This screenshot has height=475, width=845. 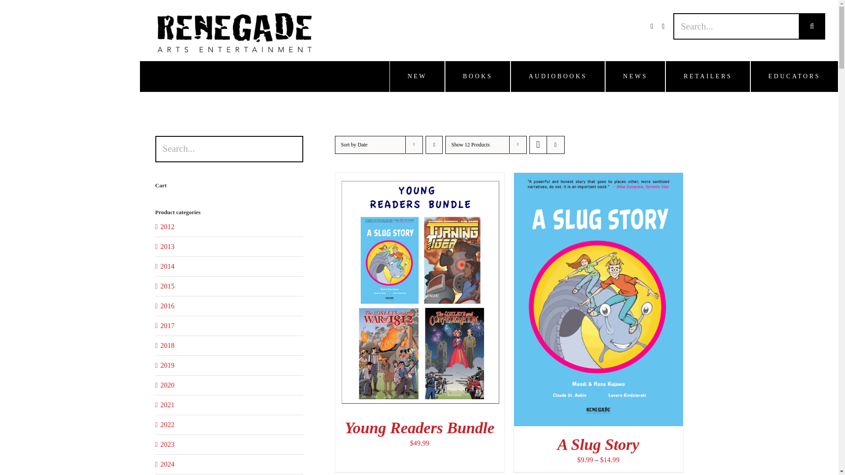 I want to click on RETAILERS, so click(x=708, y=77).